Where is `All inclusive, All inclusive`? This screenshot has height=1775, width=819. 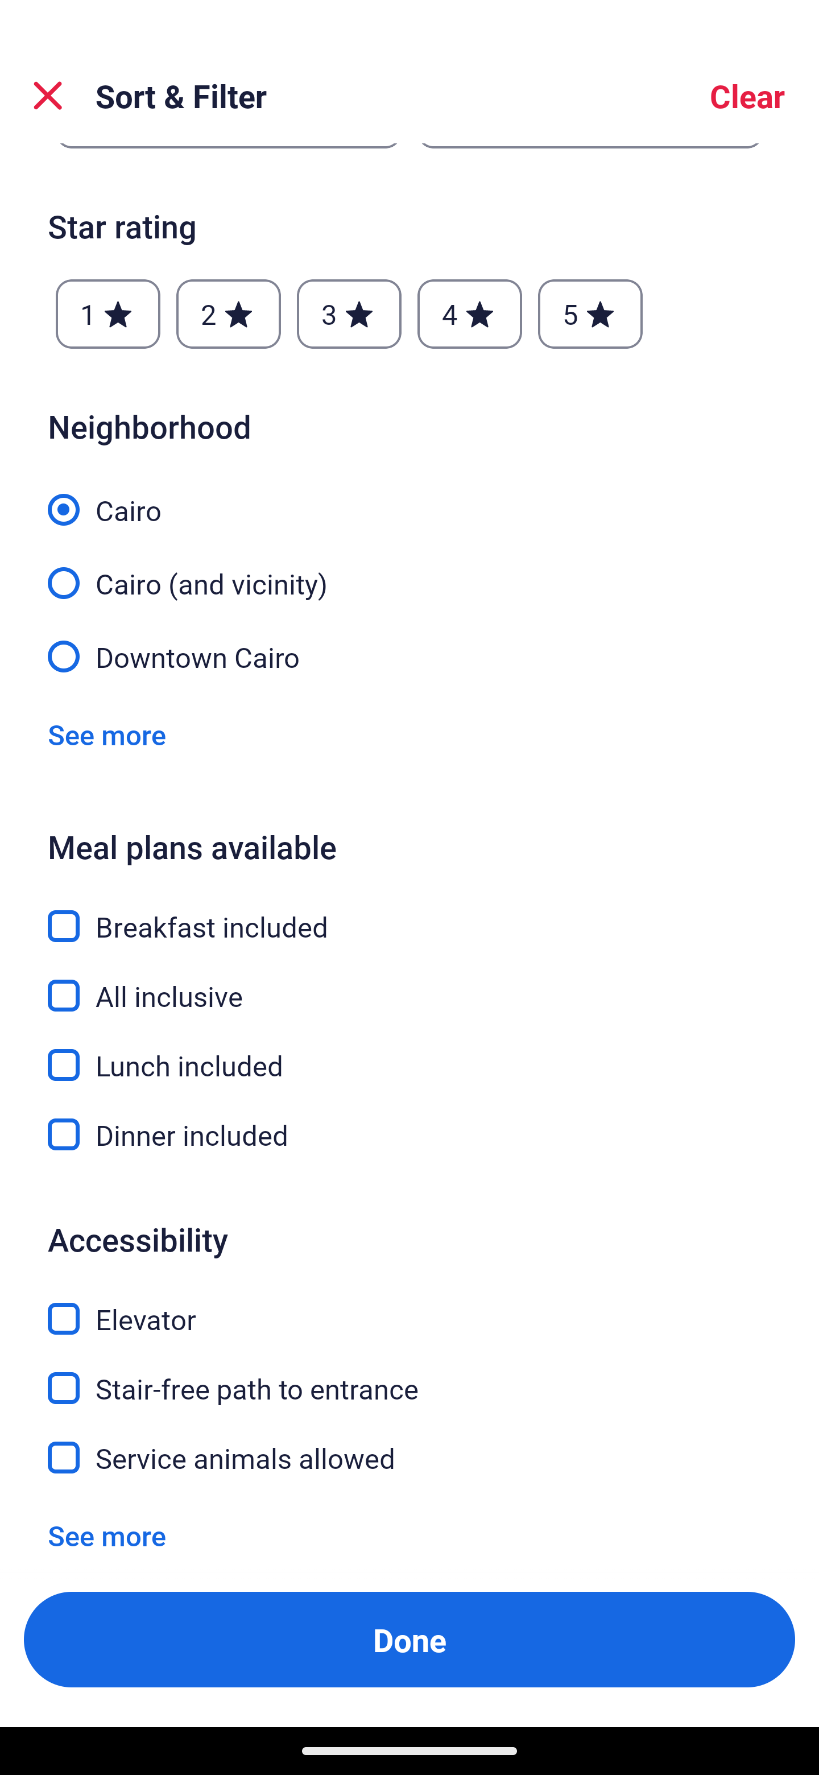 All inclusive, All inclusive is located at coordinates (409, 982).